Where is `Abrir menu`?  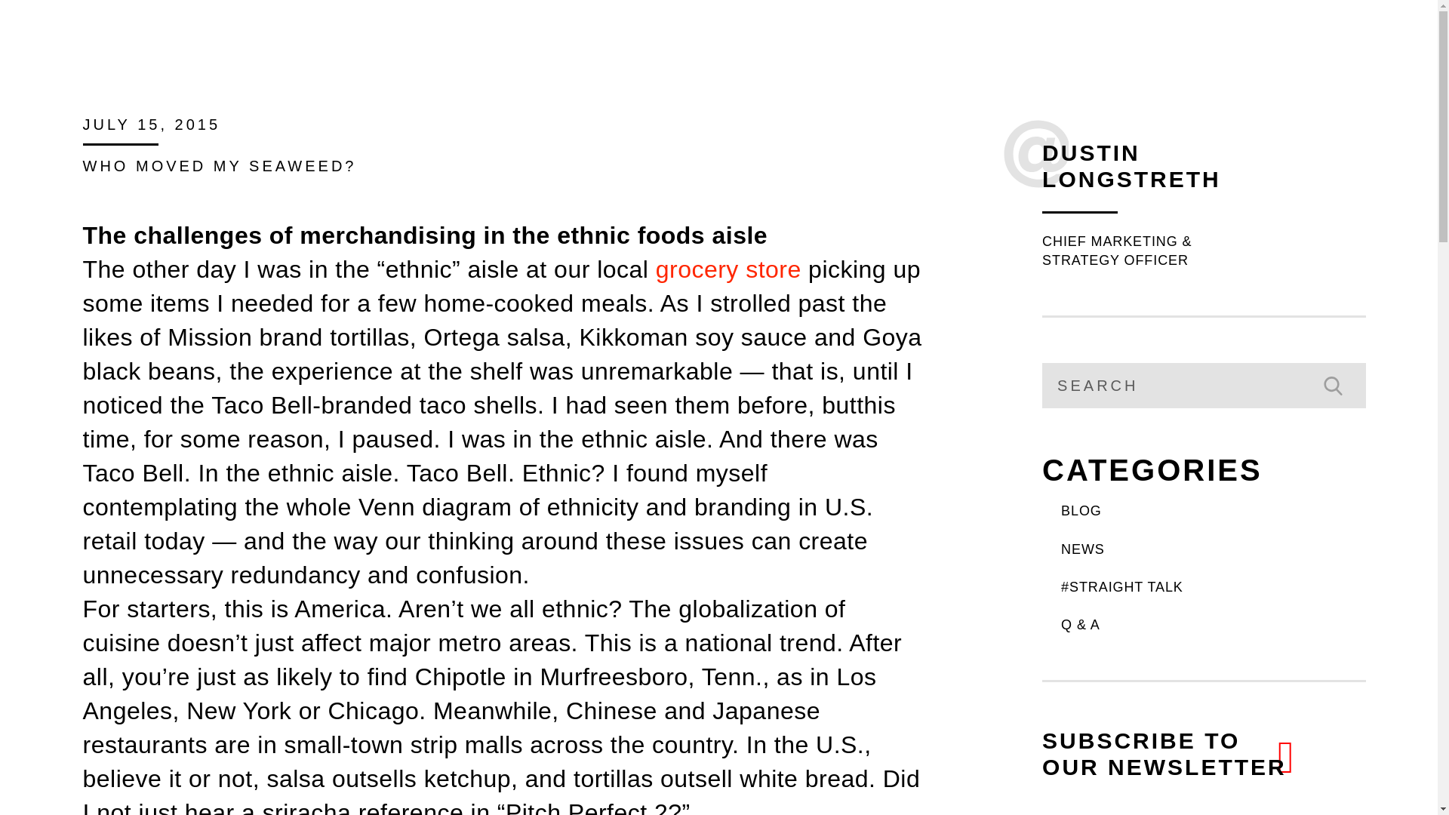
Abrir menu is located at coordinates (1164, 753).